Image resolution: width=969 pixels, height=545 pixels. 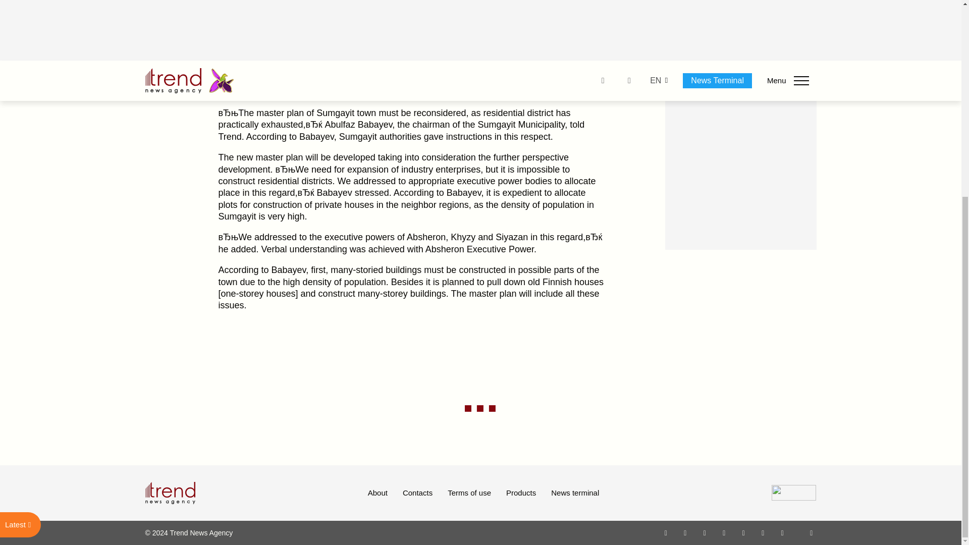 I want to click on Twitter, so click(x=705, y=532).